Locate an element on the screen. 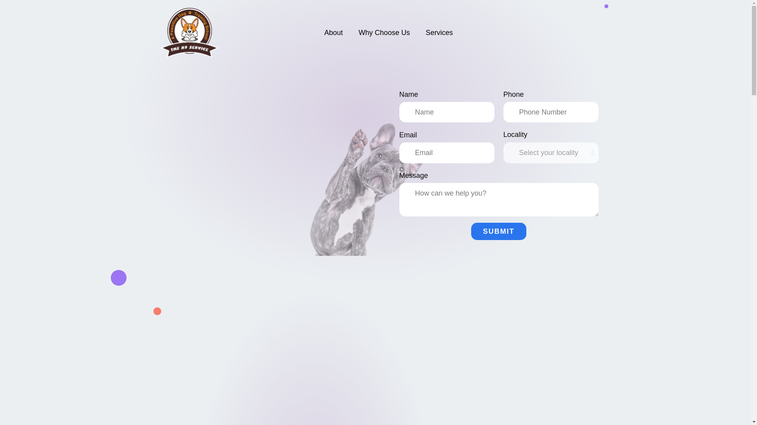 Image resolution: width=757 pixels, height=425 pixels. Services is located at coordinates (439, 32).